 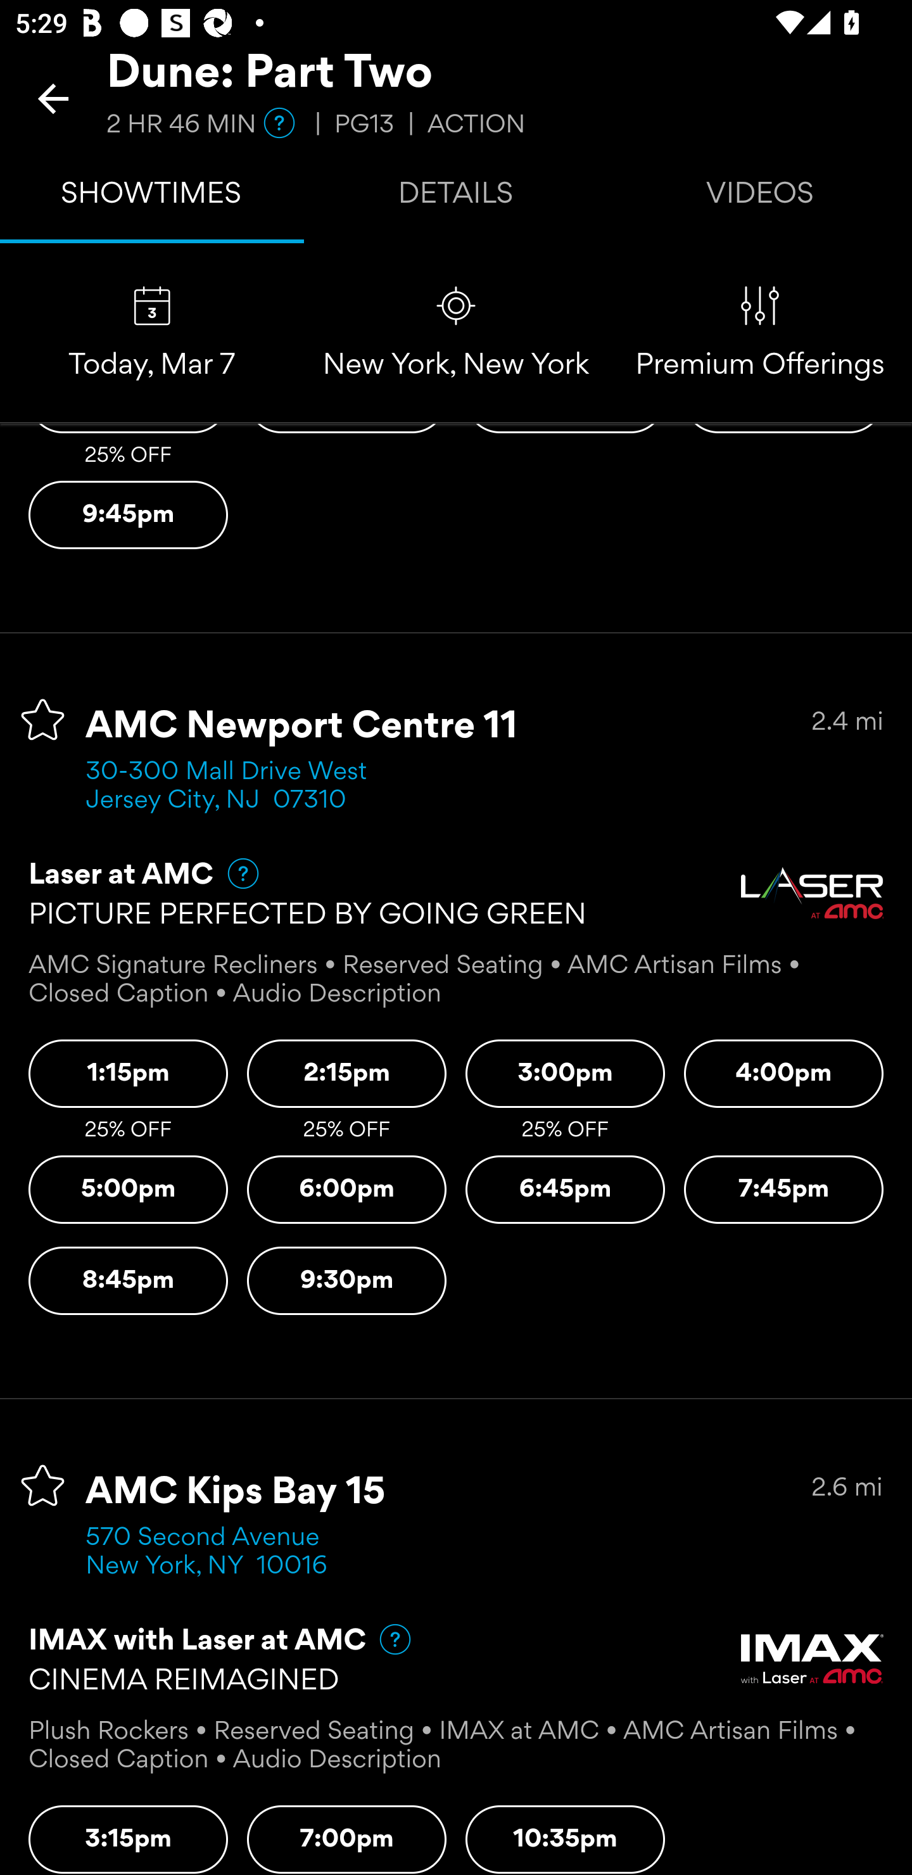 What do you see at coordinates (385, 1638) in the screenshot?
I see `Help` at bounding box center [385, 1638].